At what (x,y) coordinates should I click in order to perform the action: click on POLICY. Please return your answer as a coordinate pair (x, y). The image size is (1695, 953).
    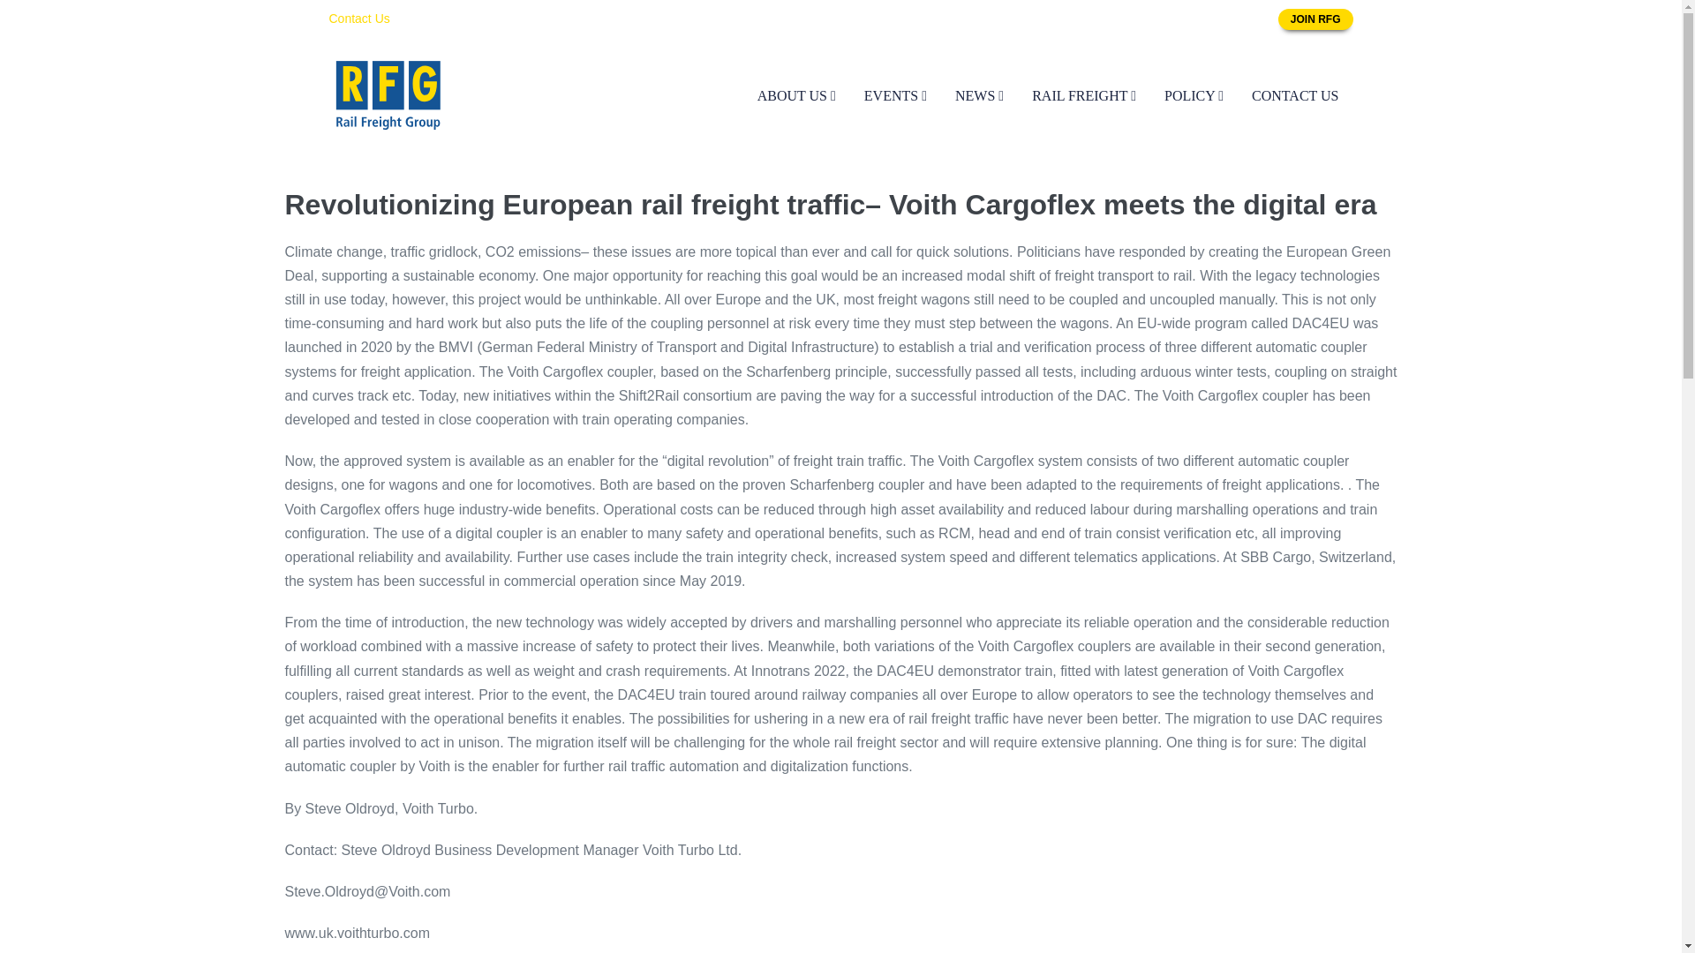
    Looking at the image, I should click on (1194, 95).